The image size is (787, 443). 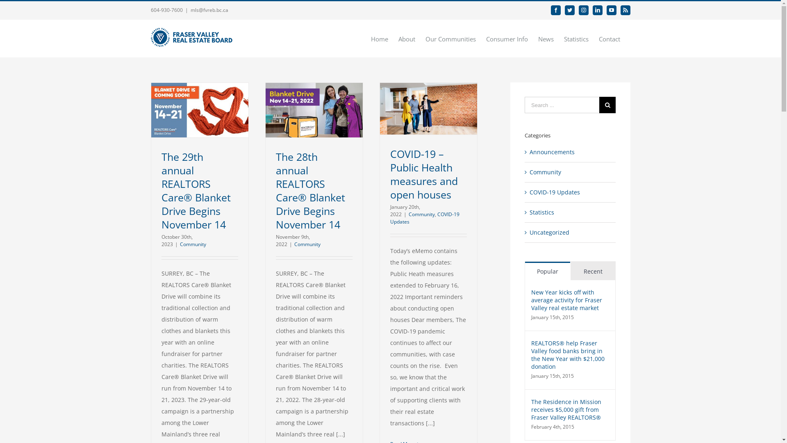 What do you see at coordinates (612, 10) in the screenshot?
I see `YouTube` at bounding box center [612, 10].